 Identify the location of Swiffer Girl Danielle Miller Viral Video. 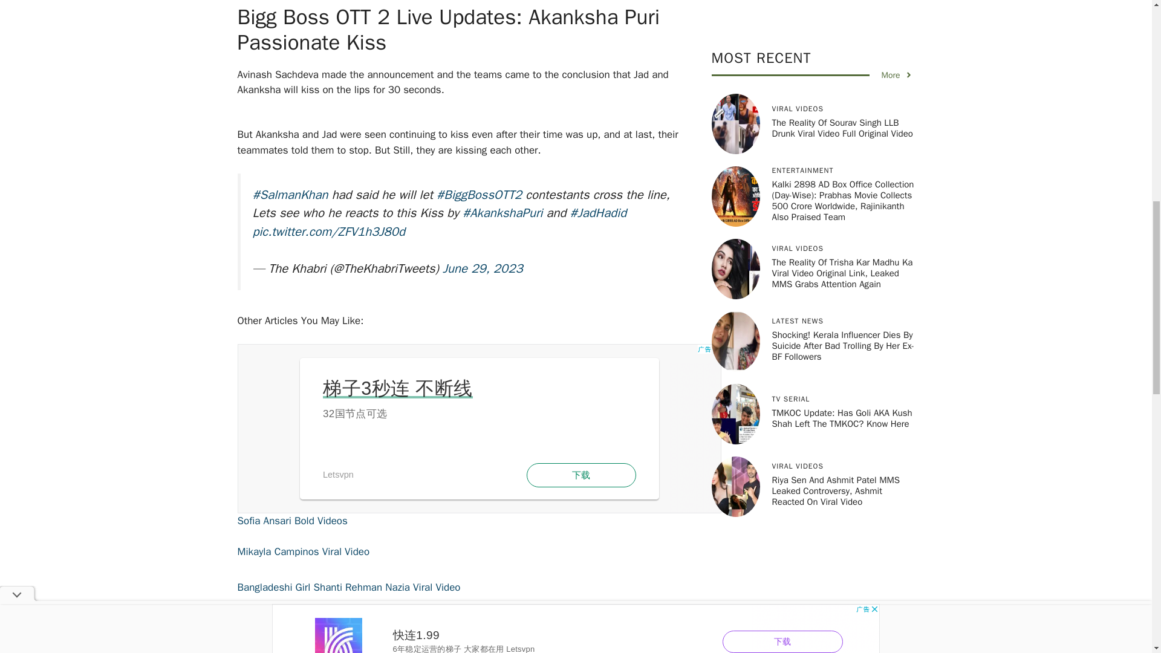
(319, 648).